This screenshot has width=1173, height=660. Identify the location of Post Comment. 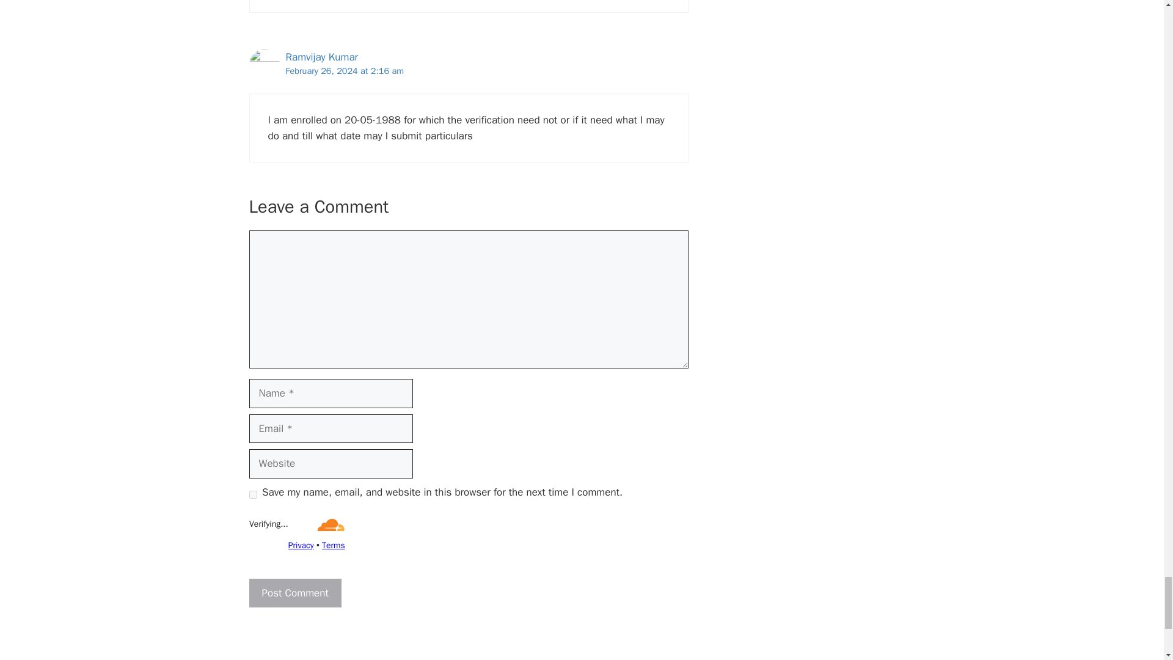
(294, 593).